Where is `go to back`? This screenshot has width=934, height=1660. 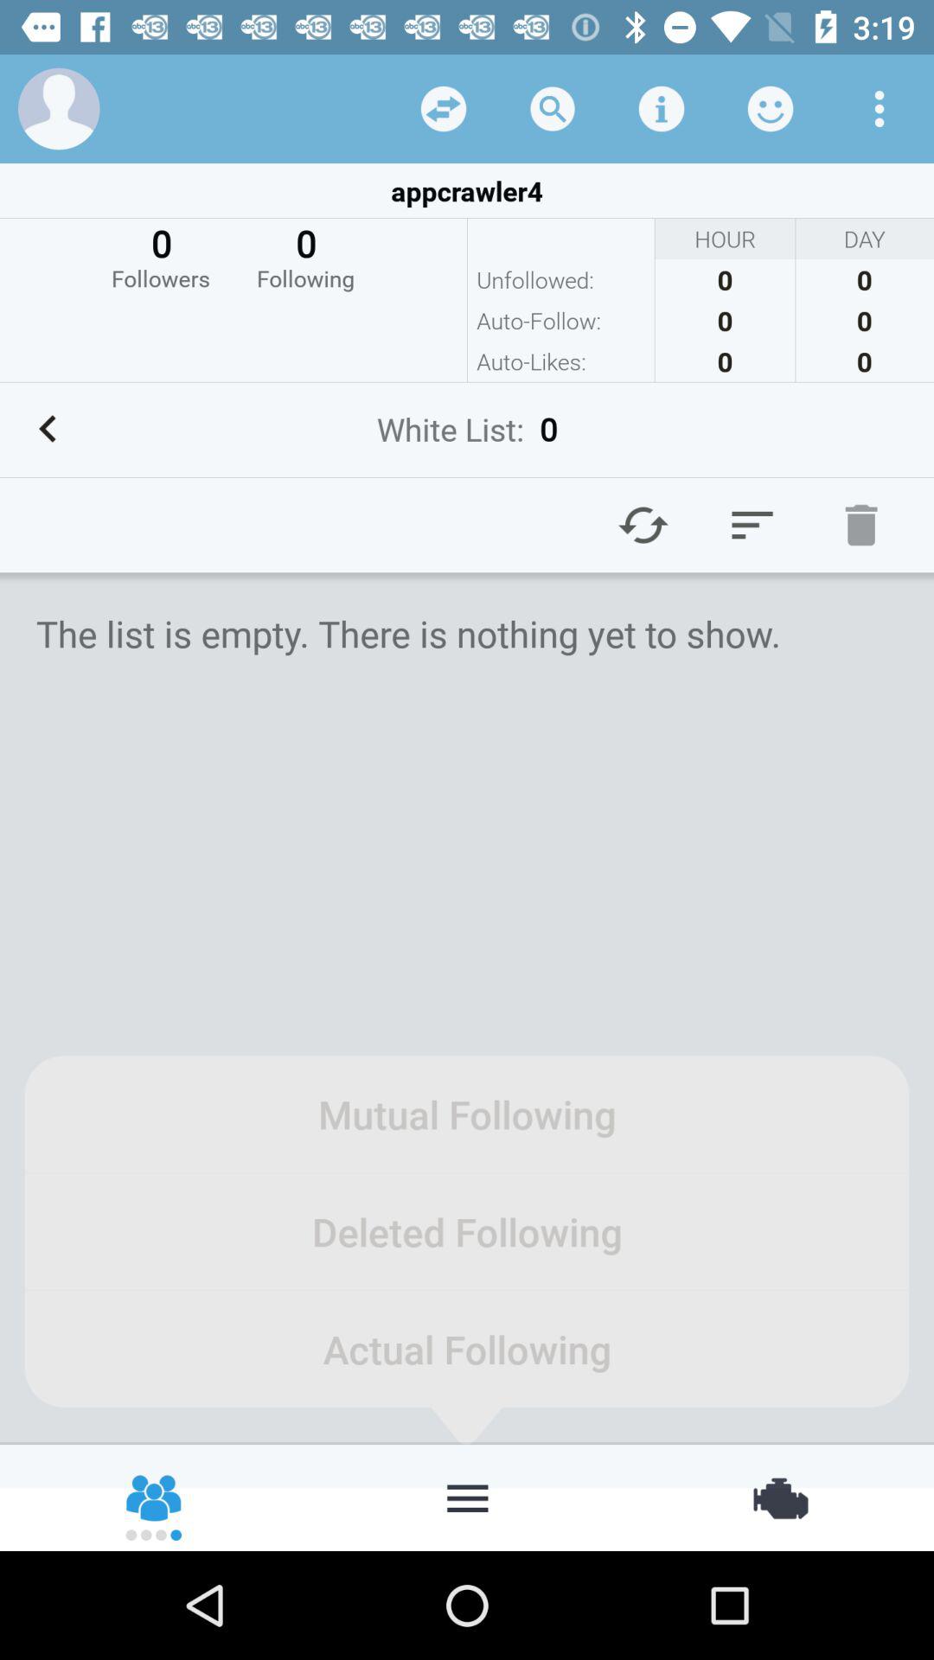 go to back is located at coordinates (48, 429).